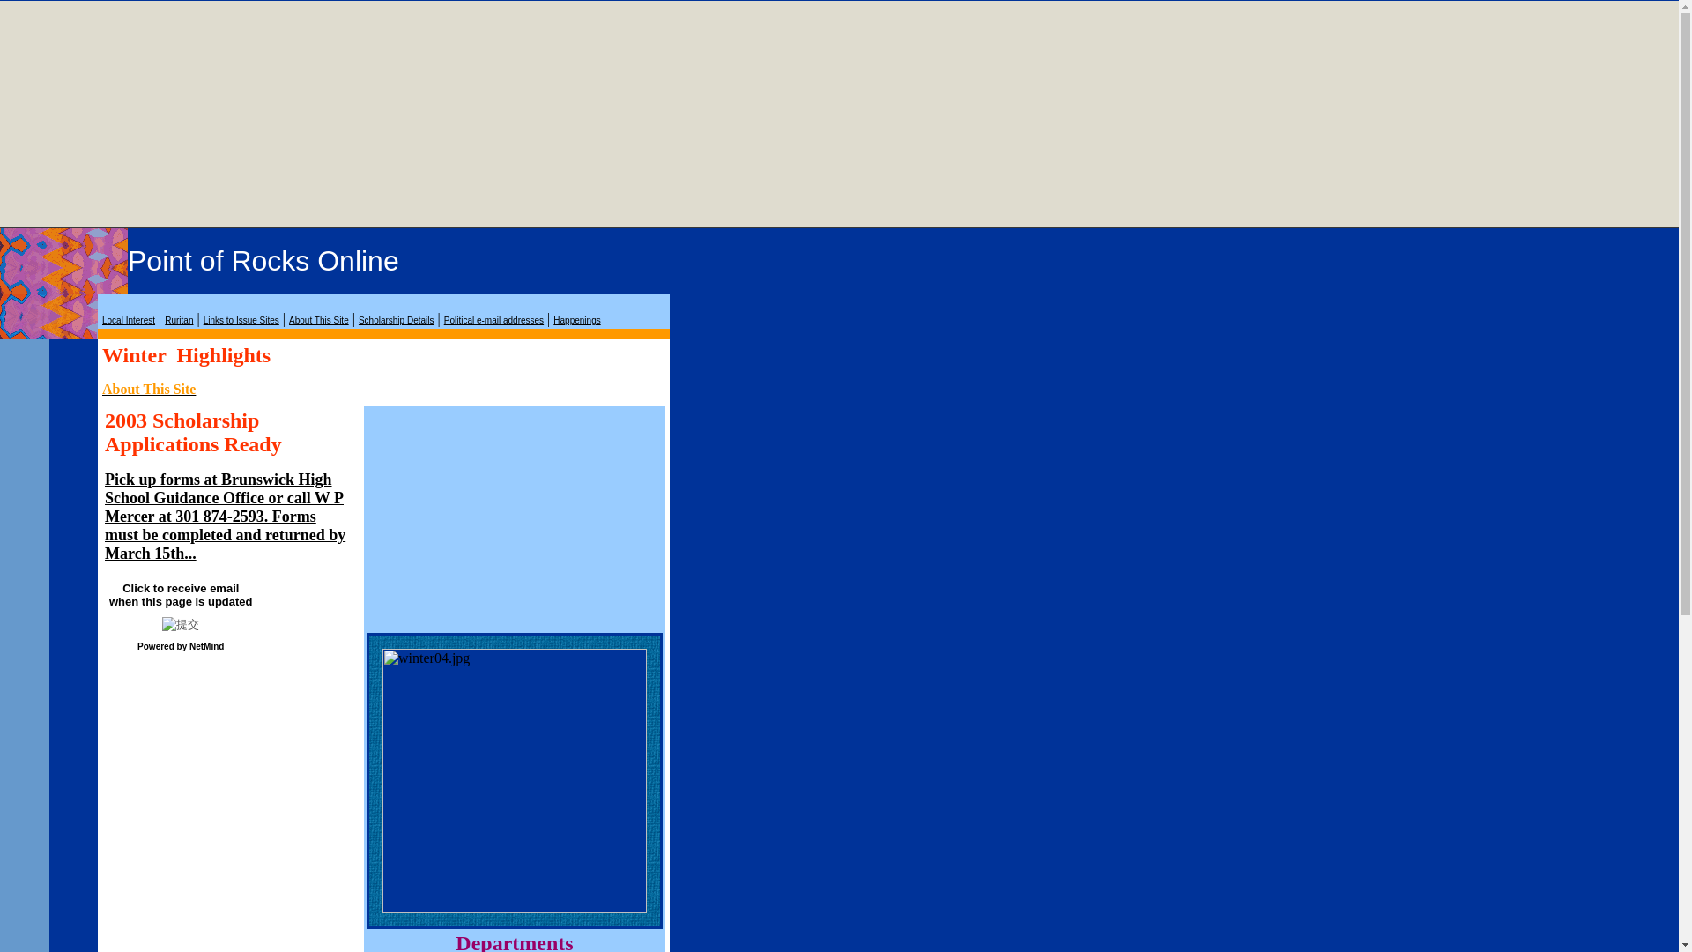 The height and width of the screenshot is (952, 1692). I want to click on Links to Issue Sites, so click(241, 320).